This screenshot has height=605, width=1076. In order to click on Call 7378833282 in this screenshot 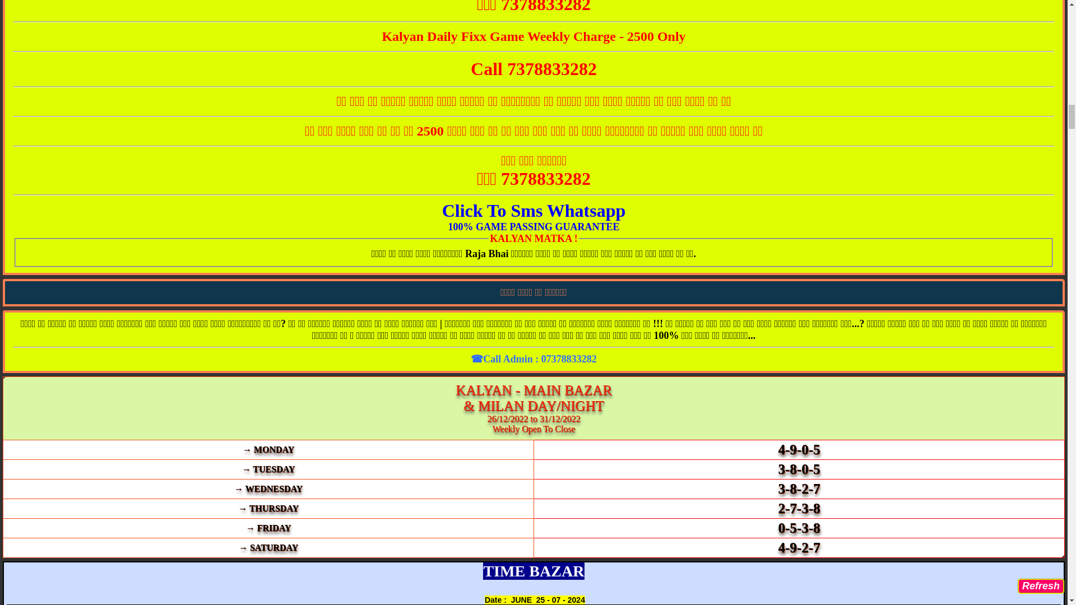, I will do `click(534, 71)`.